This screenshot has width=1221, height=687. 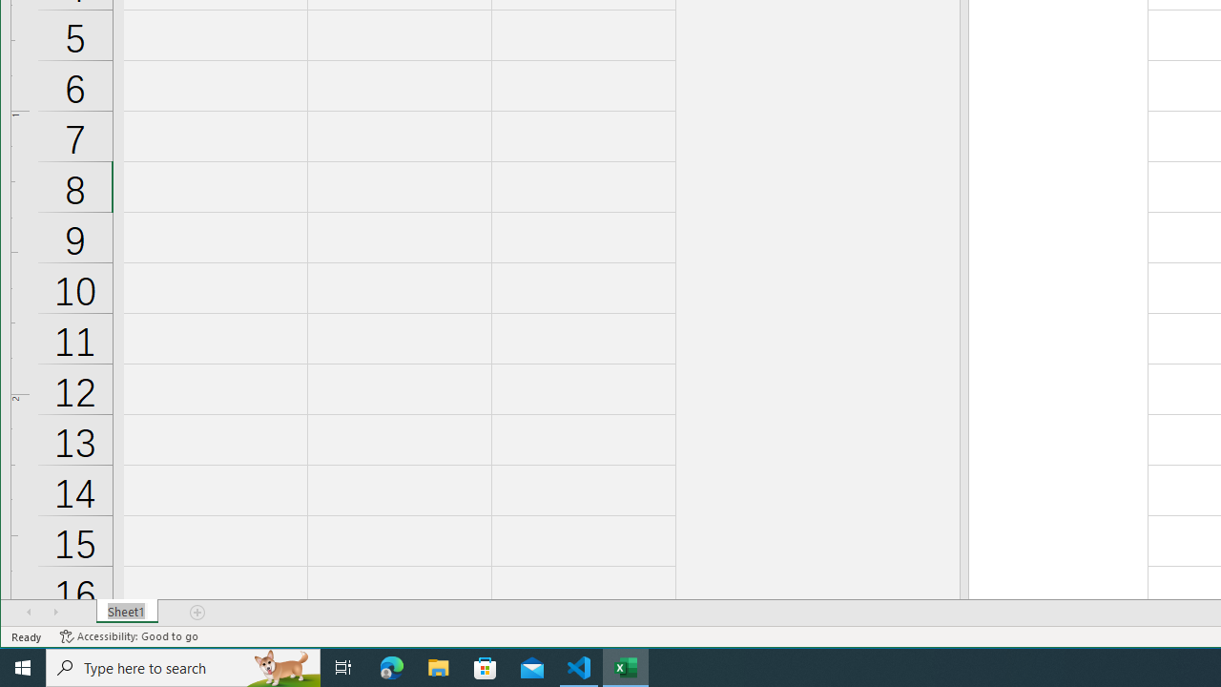 I want to click on Type here to search, so click(x=183, y=668).